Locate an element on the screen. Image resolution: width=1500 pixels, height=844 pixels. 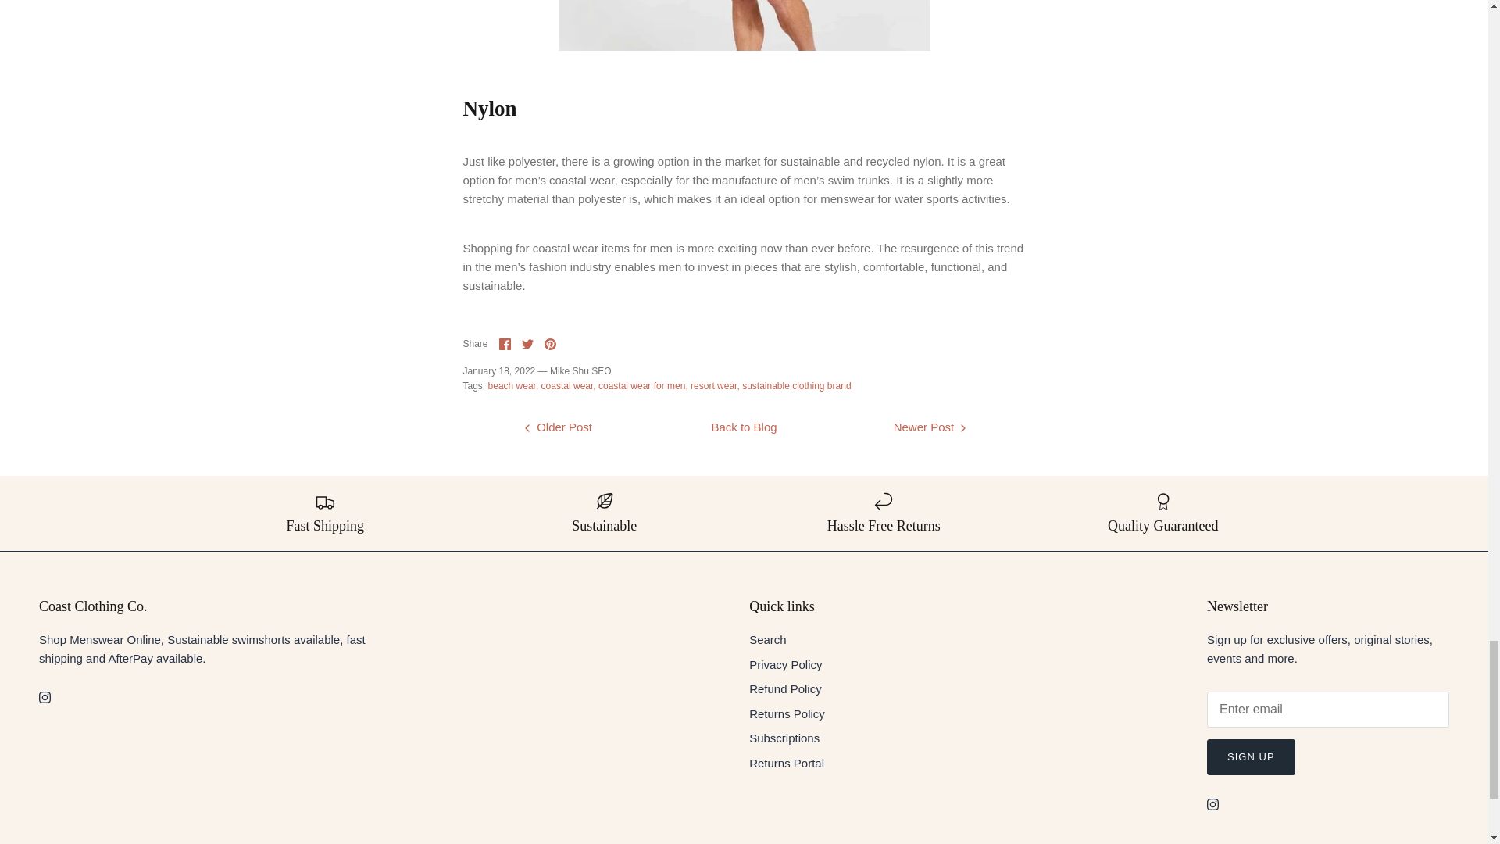
Show articles tagged beach wear is located at coordinates (513, 386).